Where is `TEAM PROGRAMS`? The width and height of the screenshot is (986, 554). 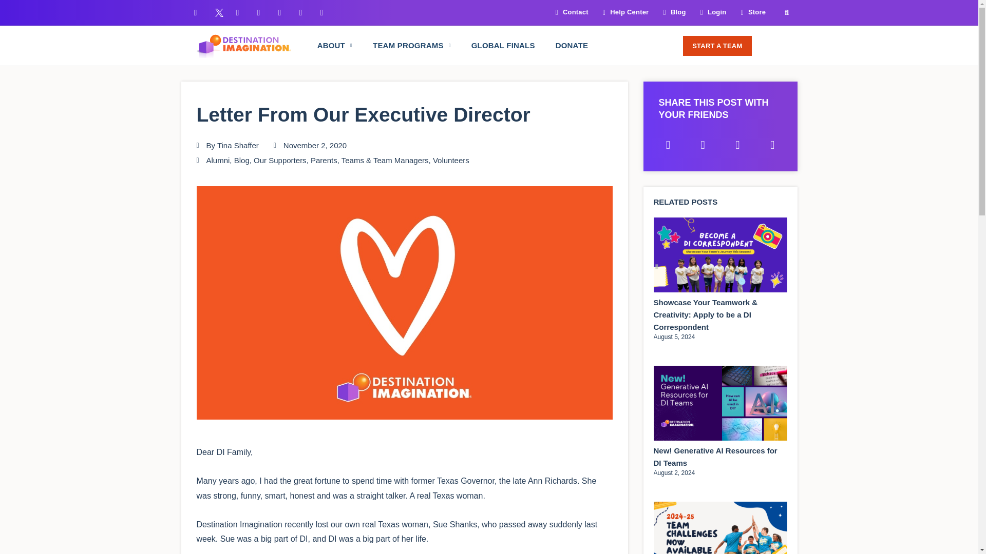
TEAM PROGRAMS is located at coordinates (411, 45).